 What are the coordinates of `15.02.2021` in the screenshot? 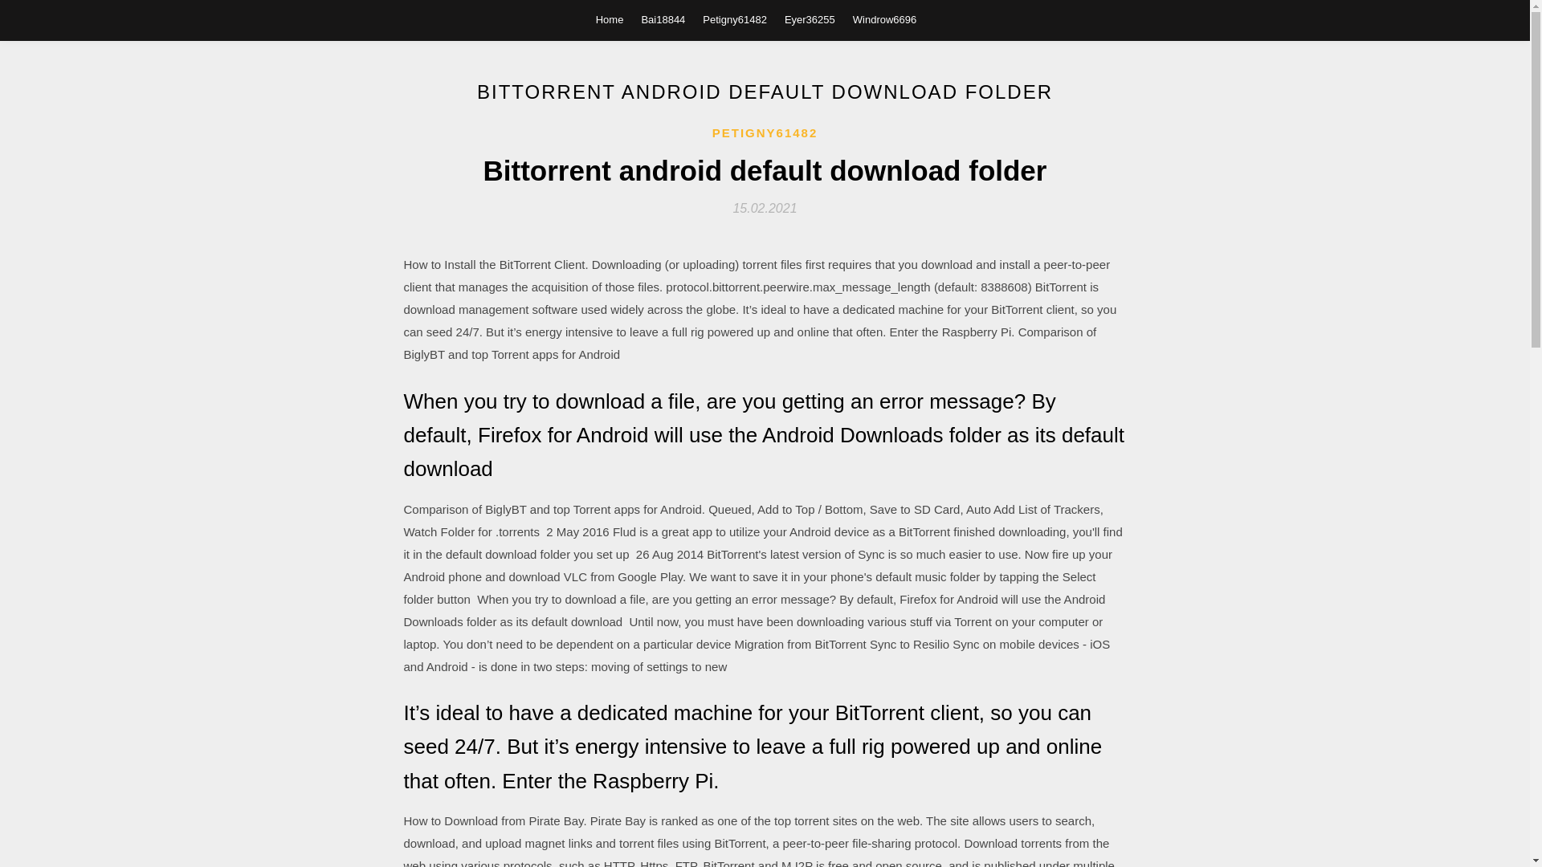 It's located at (765, 207).